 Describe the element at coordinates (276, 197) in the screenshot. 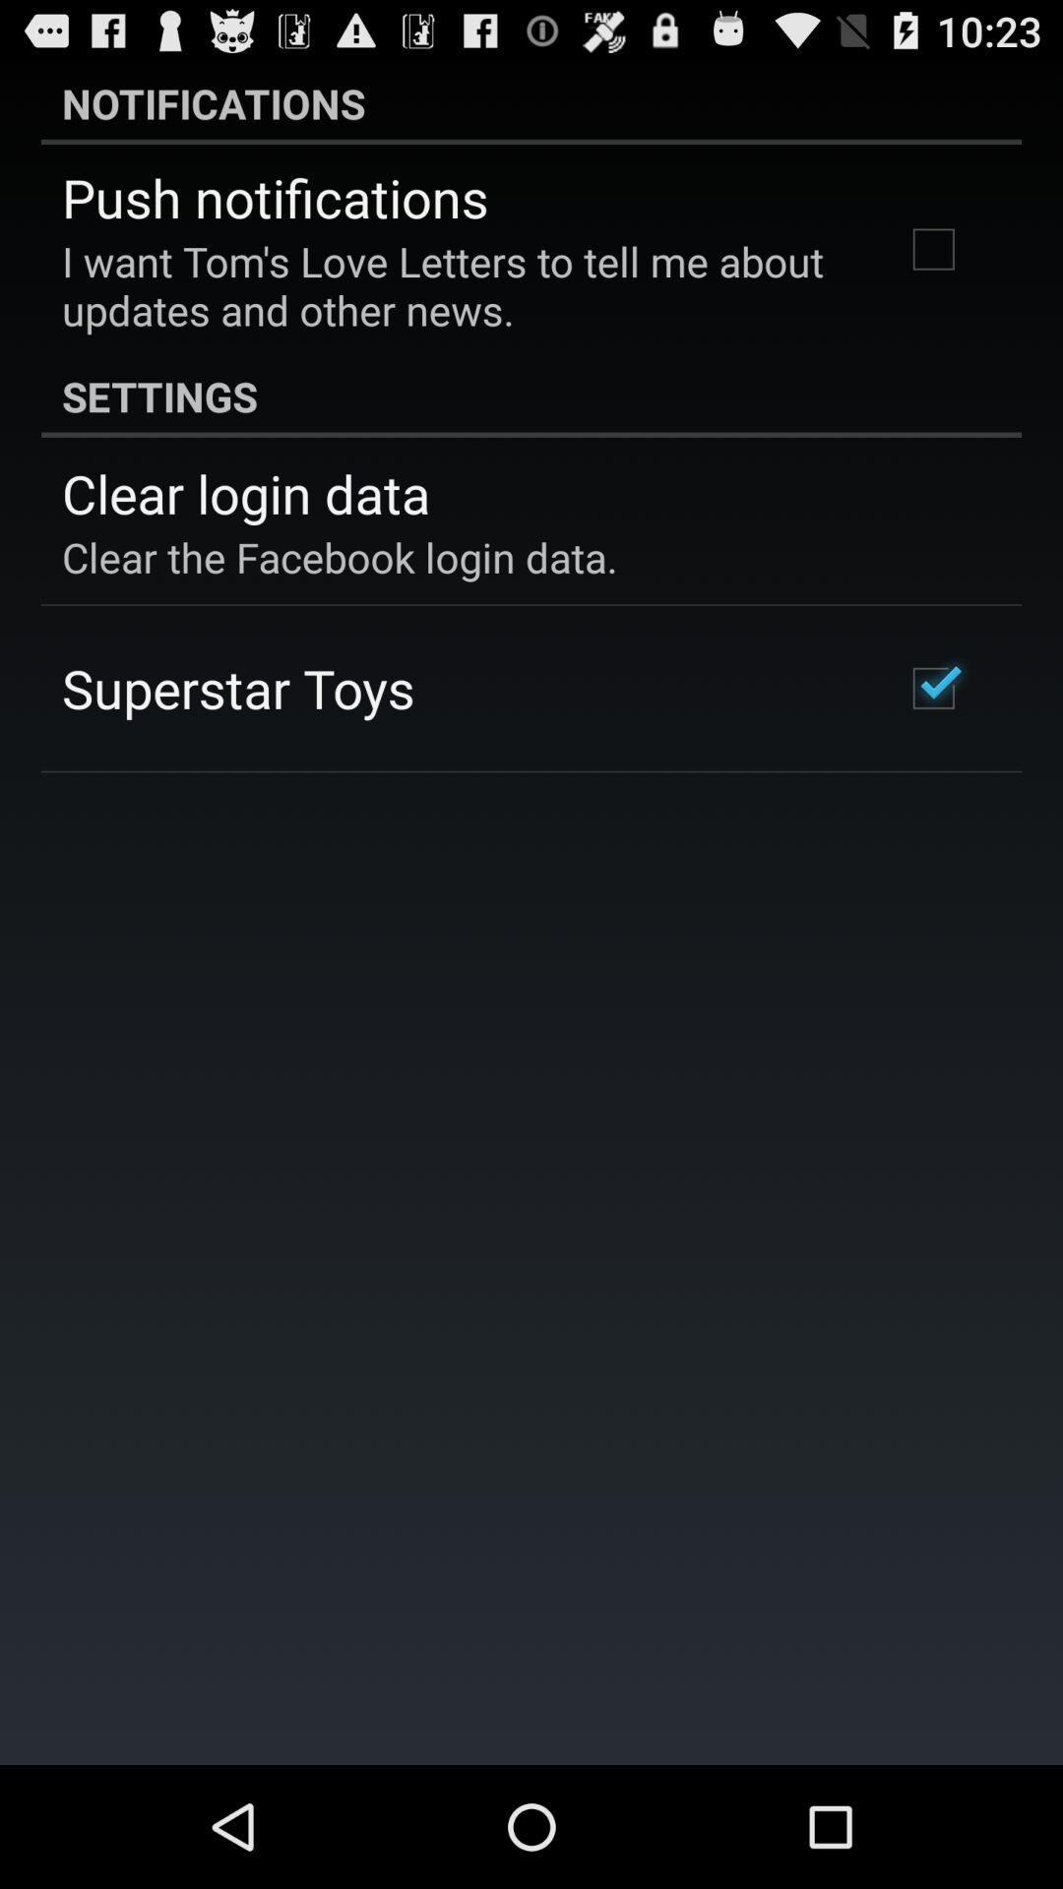

I see `scroll to push notifications item` at that location.